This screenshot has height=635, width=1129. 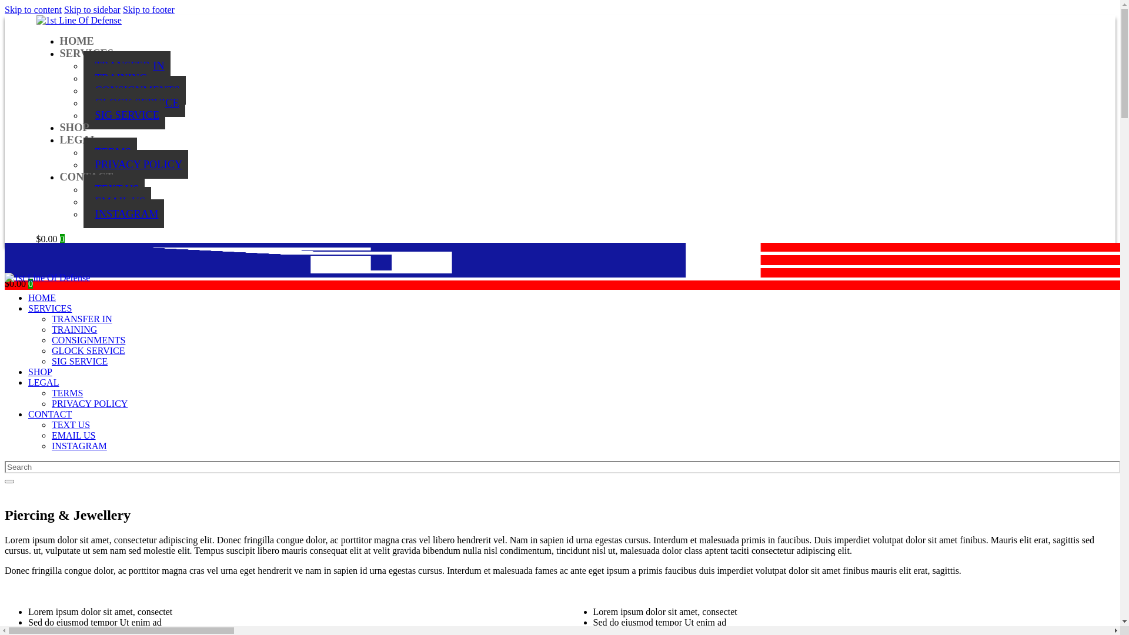 I want to click on INSTAGRAM, so click(x=124, y=214).